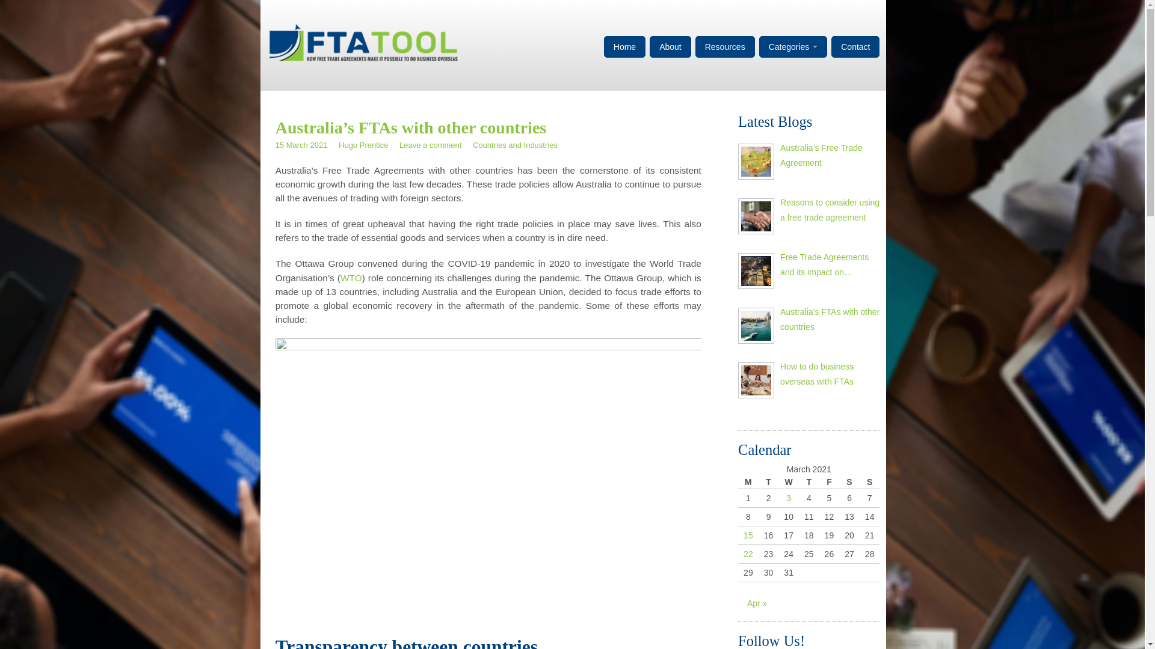  What do you see at coordinates (756, 216) in the screenshot?
I see `Reasons to consider using a free trade agreement` at bounding box center [756, 216].